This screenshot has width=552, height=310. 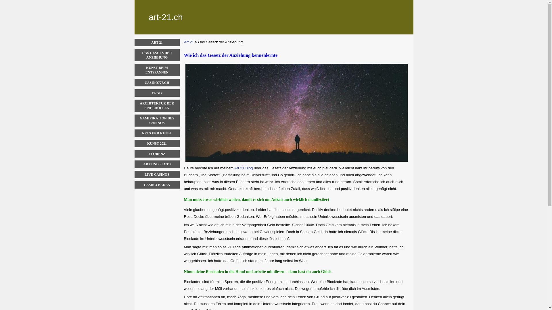 I want to click on Das Gesetz der Anziehung, so click(x=220, y=42).